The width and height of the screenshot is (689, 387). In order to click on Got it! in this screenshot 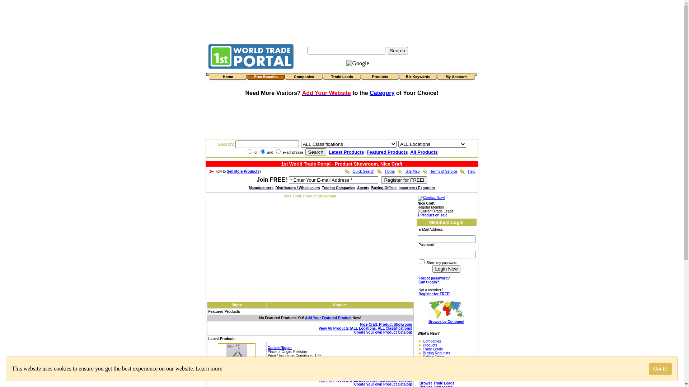, I will do `click(660, 369)`.